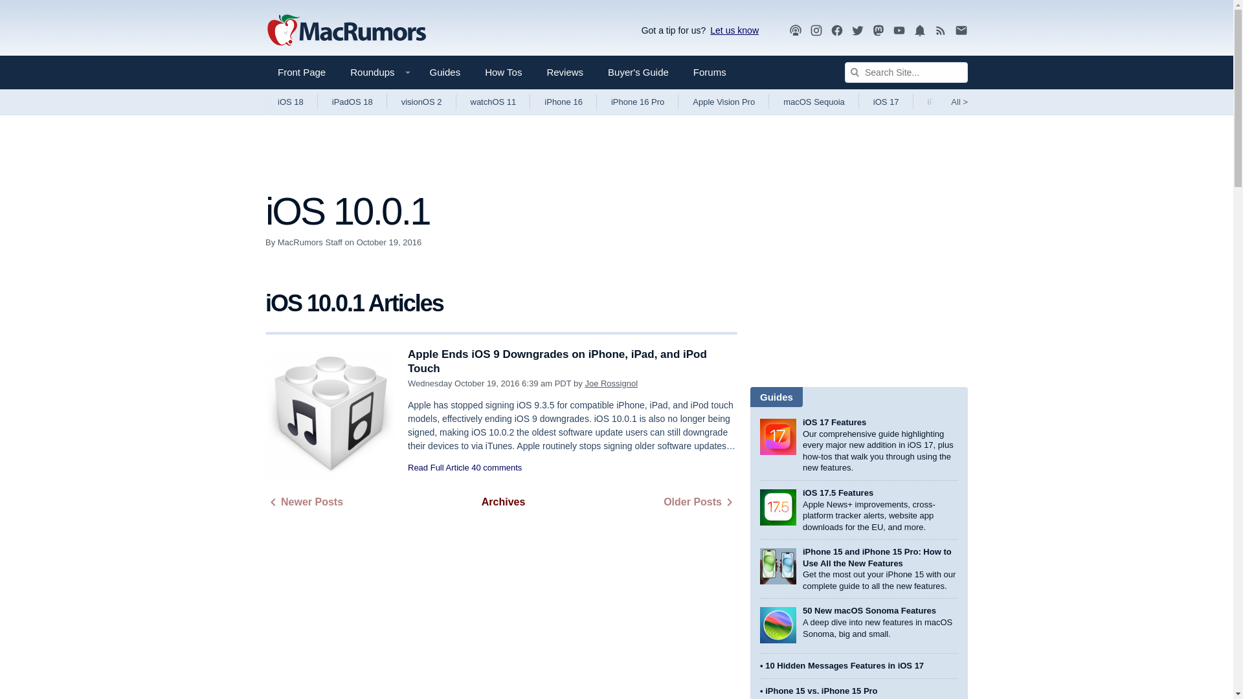  I want to click on MacRumors Push Notifications, so click(919, 30).